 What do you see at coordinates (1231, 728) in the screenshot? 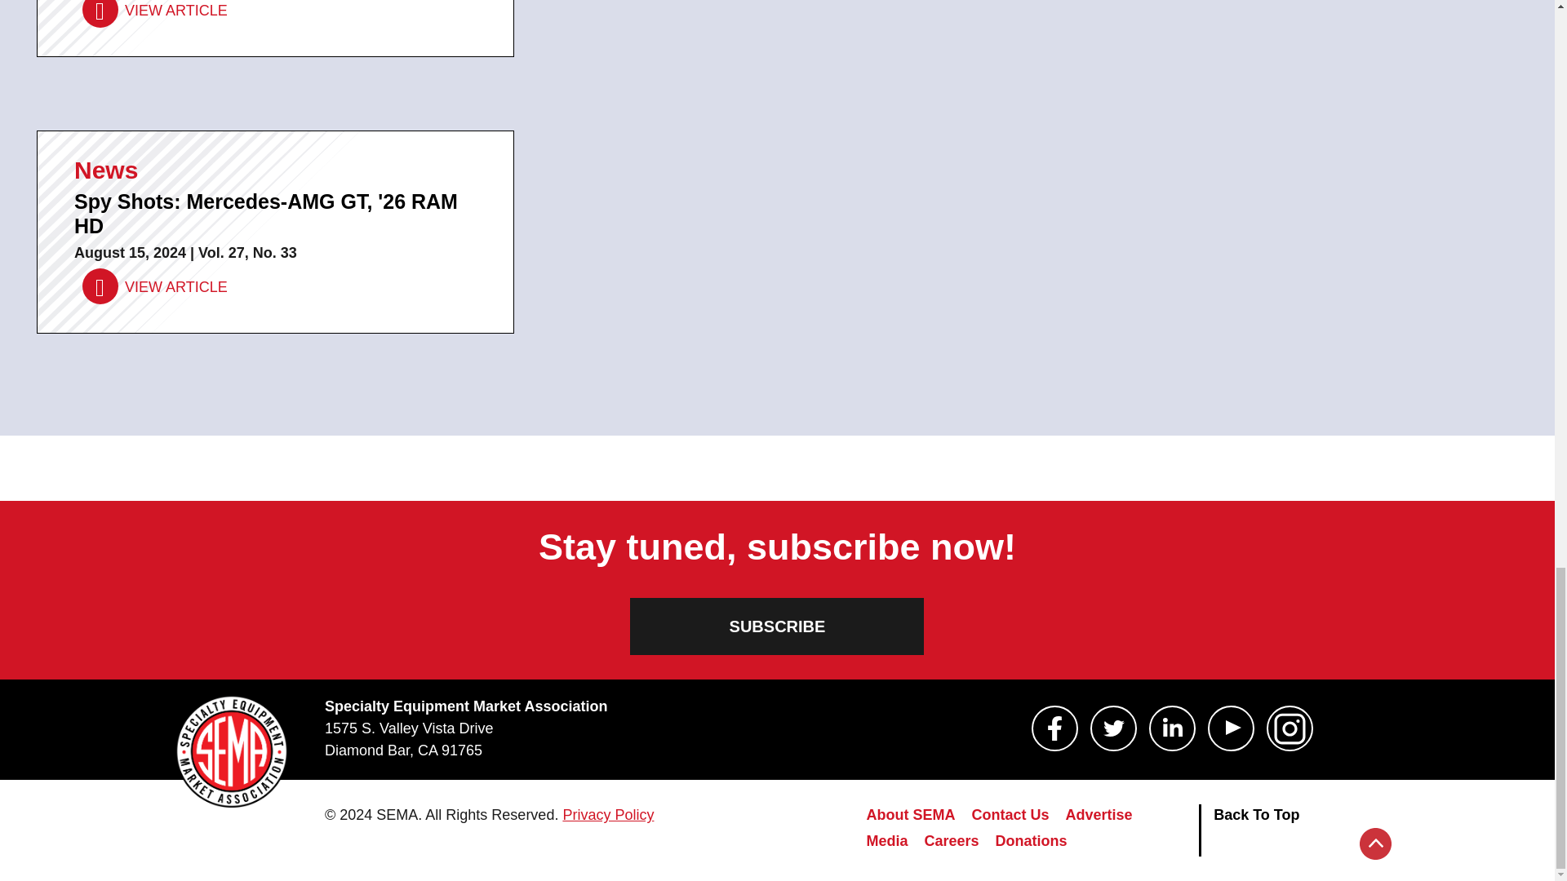
I see `SEMA YouTube Link` at bounding box center [1231, 728].